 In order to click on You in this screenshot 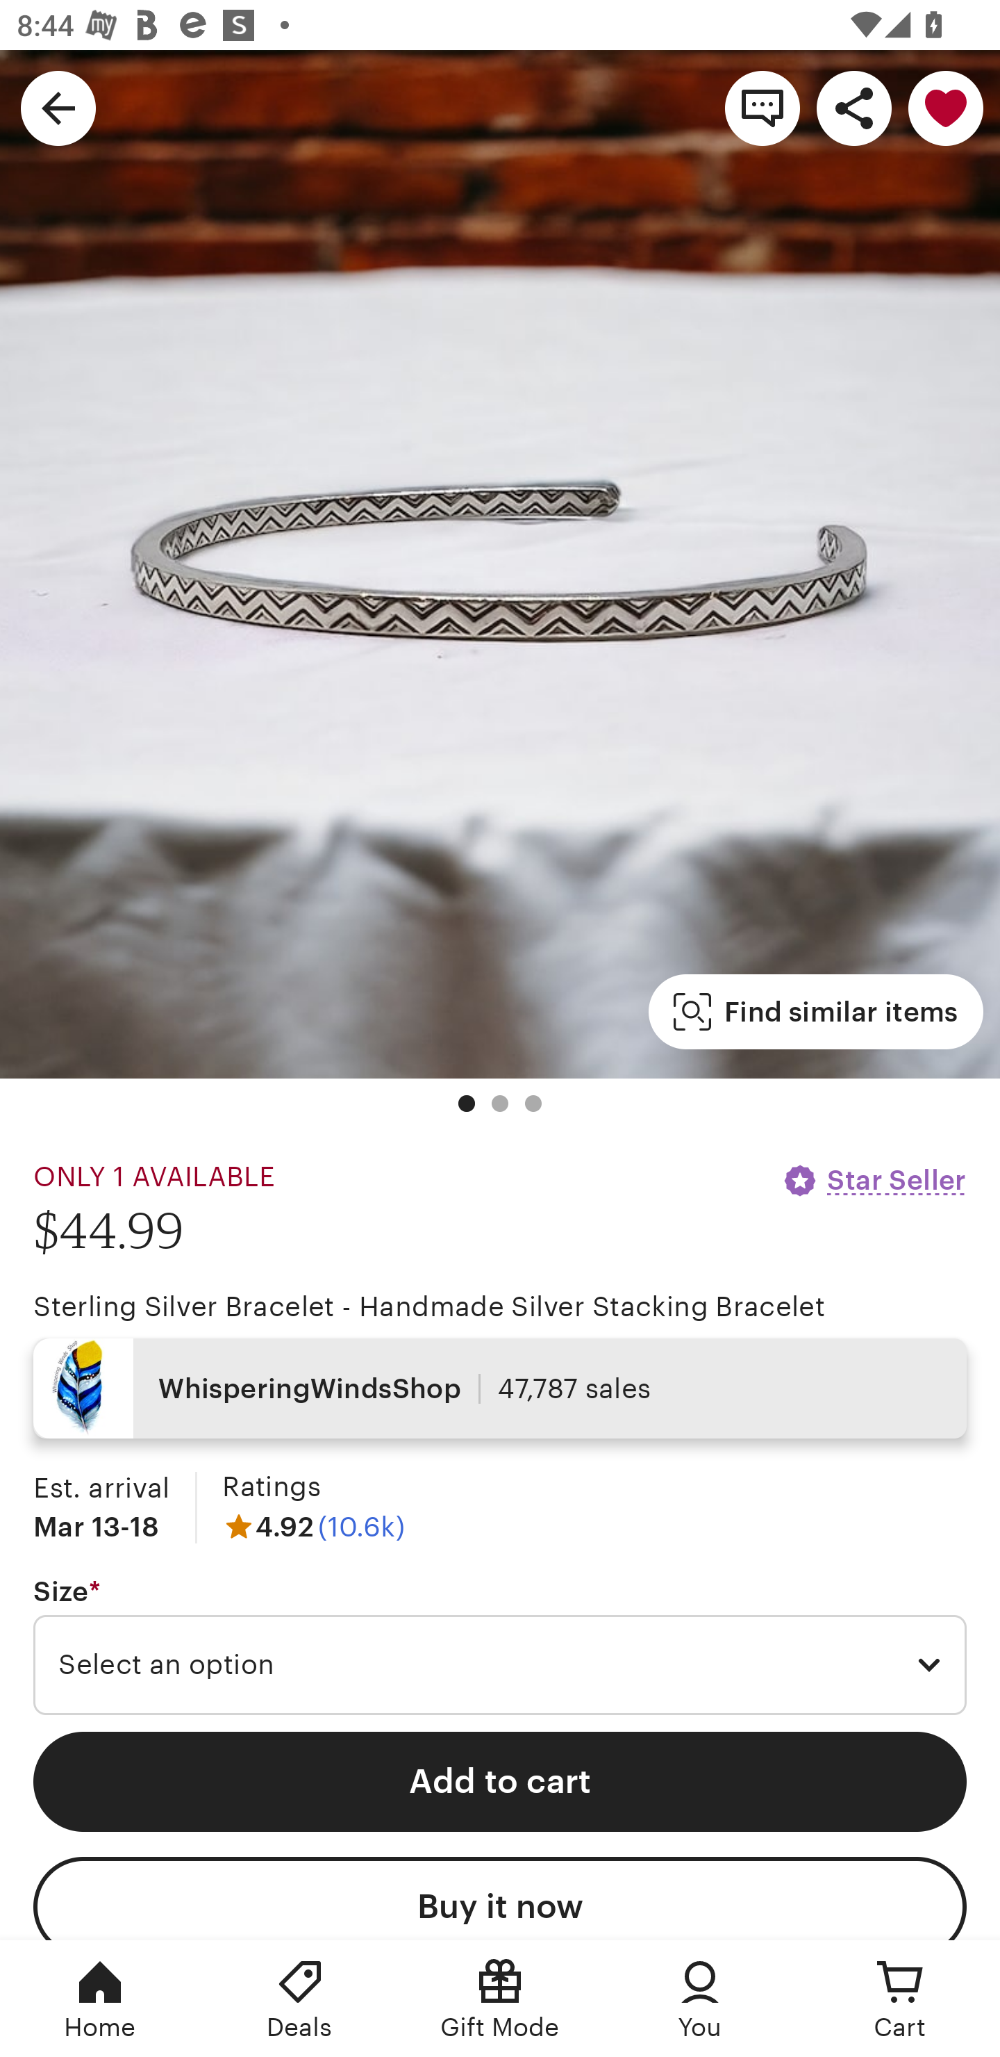, I will do `click(700, 1999)`.